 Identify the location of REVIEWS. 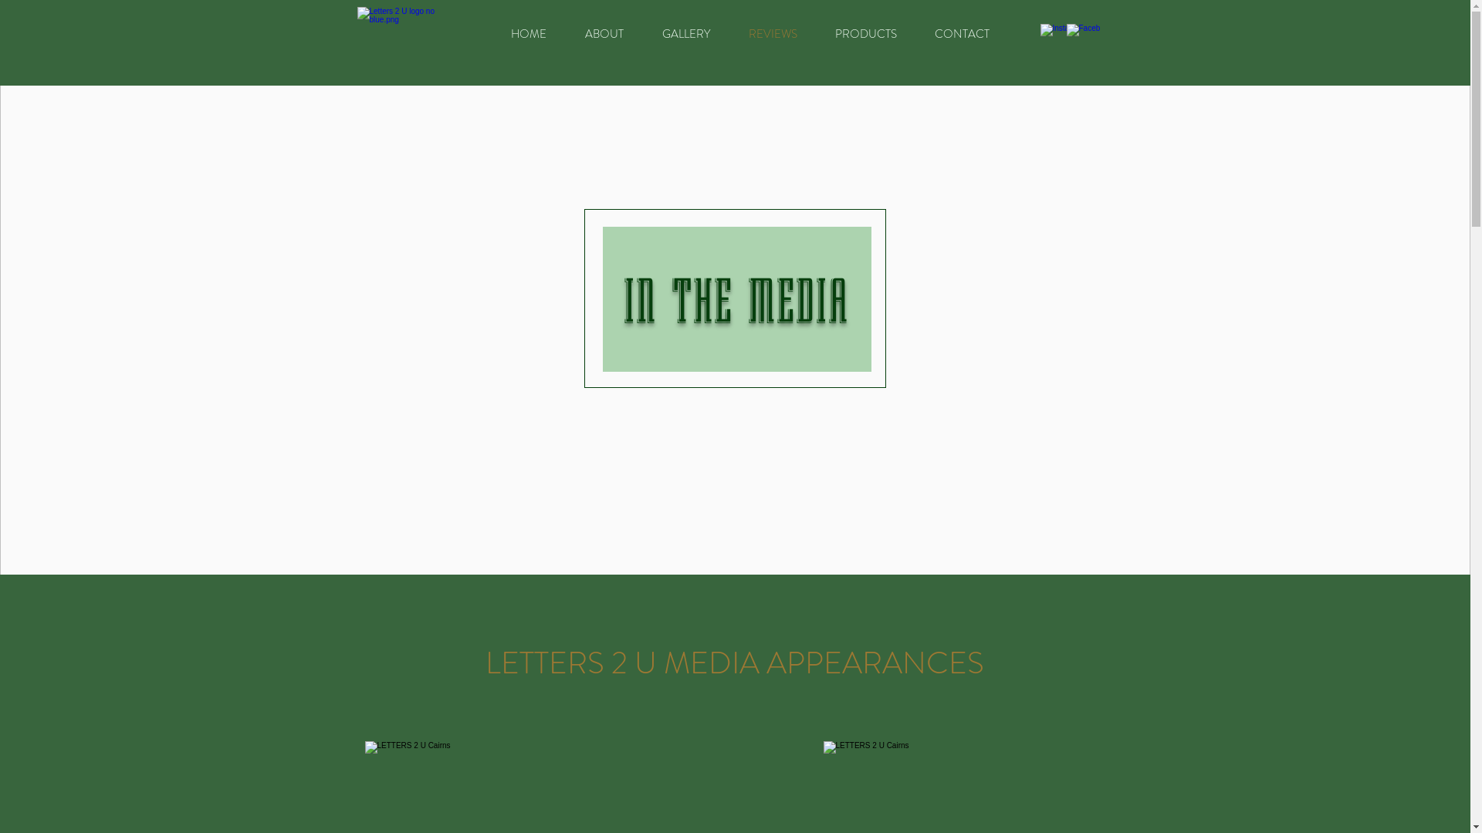
(772, 34).